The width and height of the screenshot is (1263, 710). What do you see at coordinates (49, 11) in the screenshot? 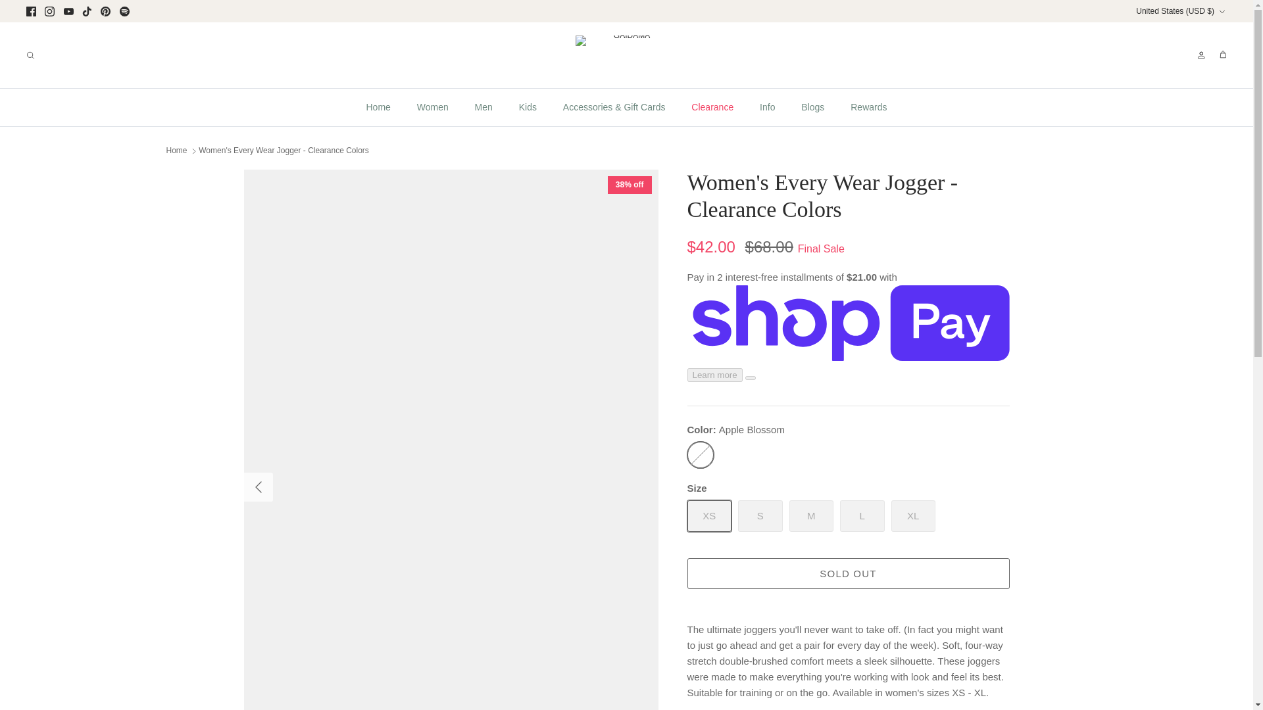
I see `Instagram` at bounding box center [49, 11].